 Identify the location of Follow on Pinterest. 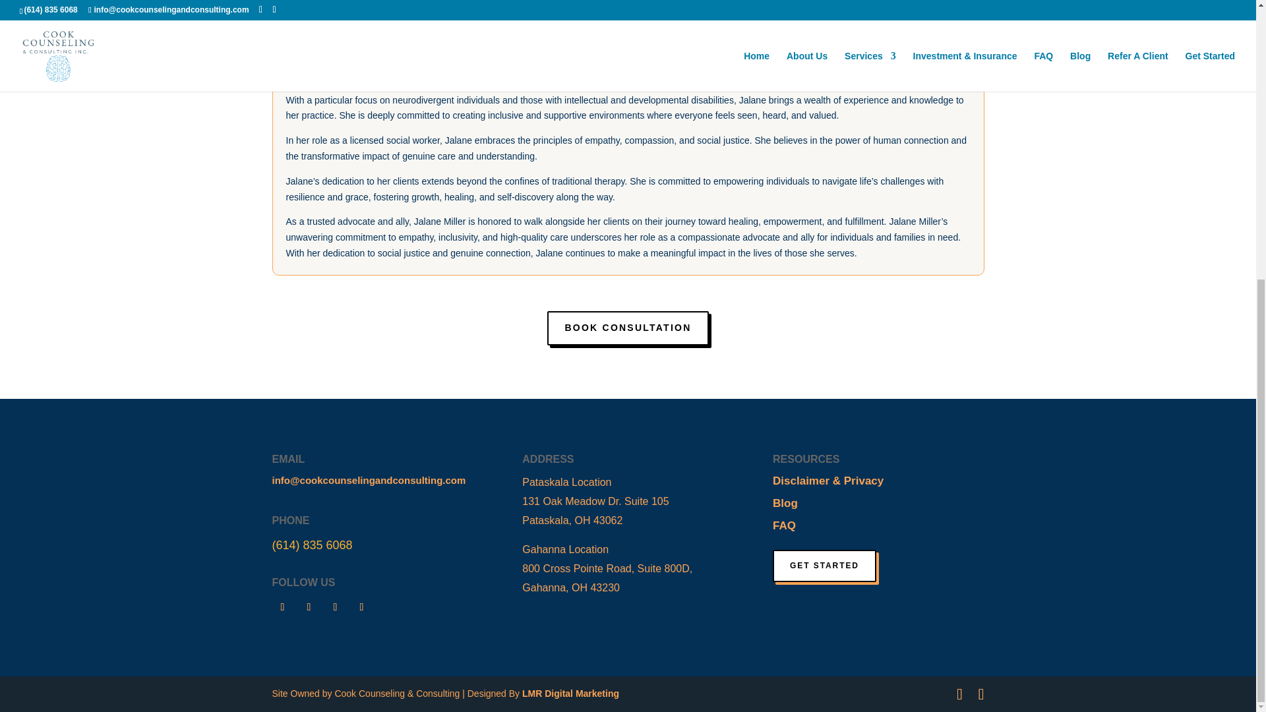
(361, 607).